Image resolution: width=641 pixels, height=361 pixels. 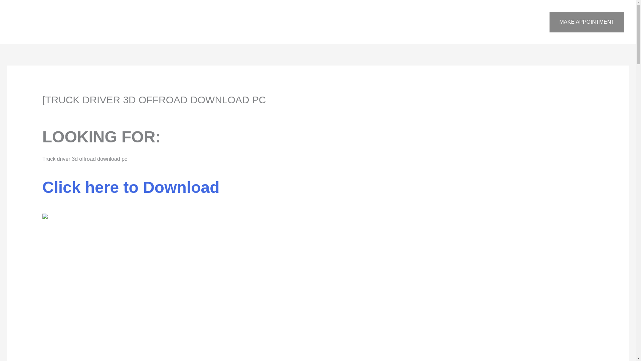 What do you see at coordinates (131, 191) in the screenshot?
I see `Click here to Download` at bounding box center [131, 191].